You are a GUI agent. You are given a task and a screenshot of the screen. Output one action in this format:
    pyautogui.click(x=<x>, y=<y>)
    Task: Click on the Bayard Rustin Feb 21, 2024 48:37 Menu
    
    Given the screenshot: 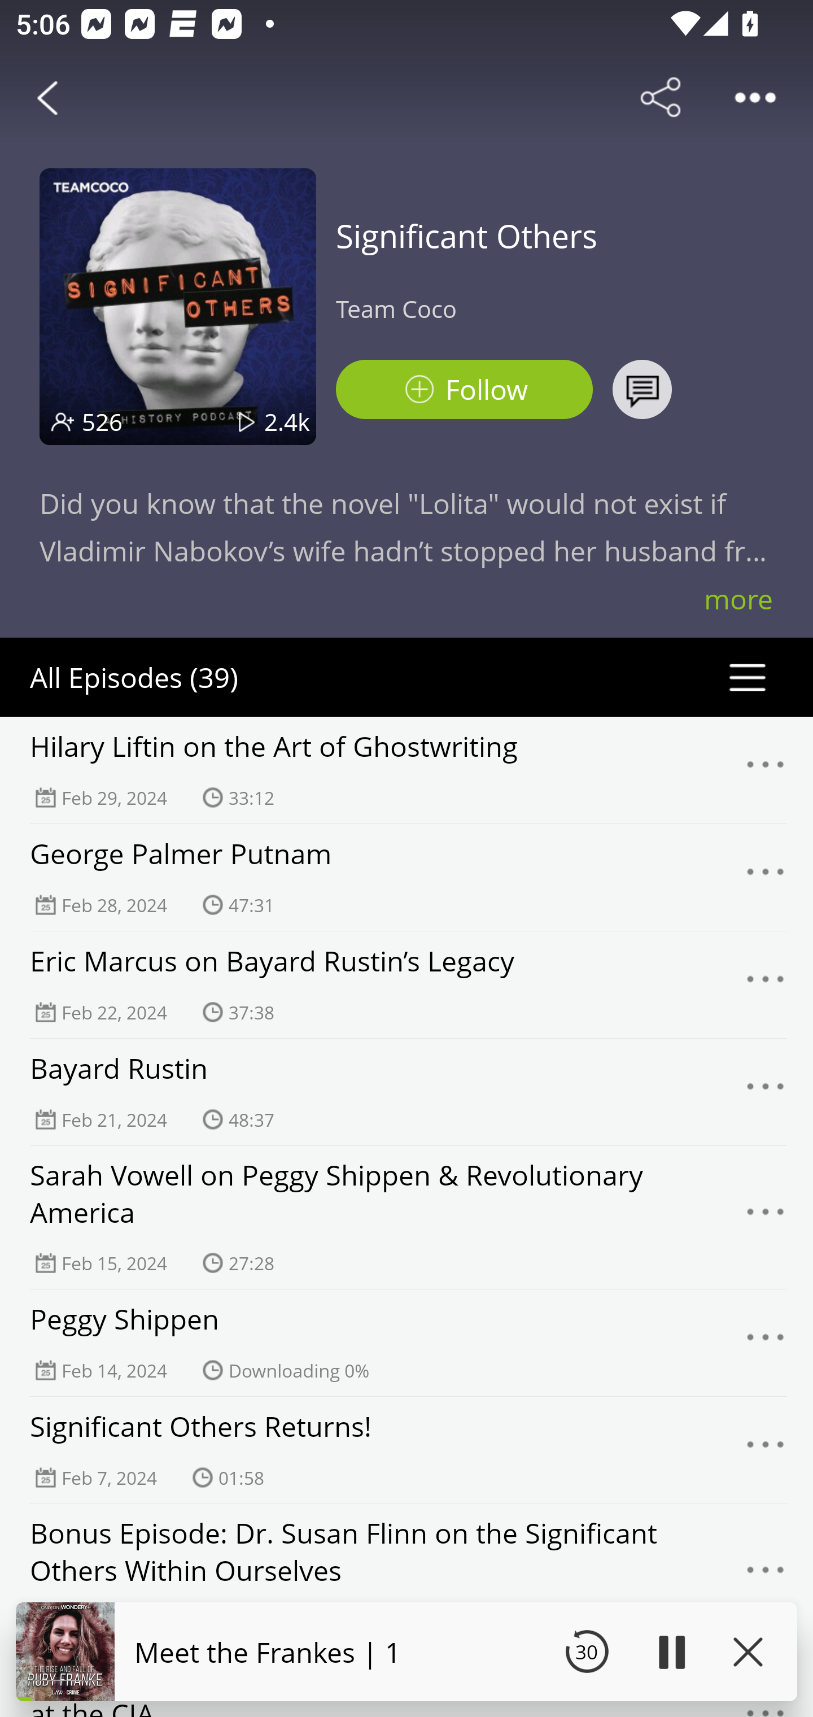 What is the action you would take?
    pyautogui.click(x=406, y=1092)
    